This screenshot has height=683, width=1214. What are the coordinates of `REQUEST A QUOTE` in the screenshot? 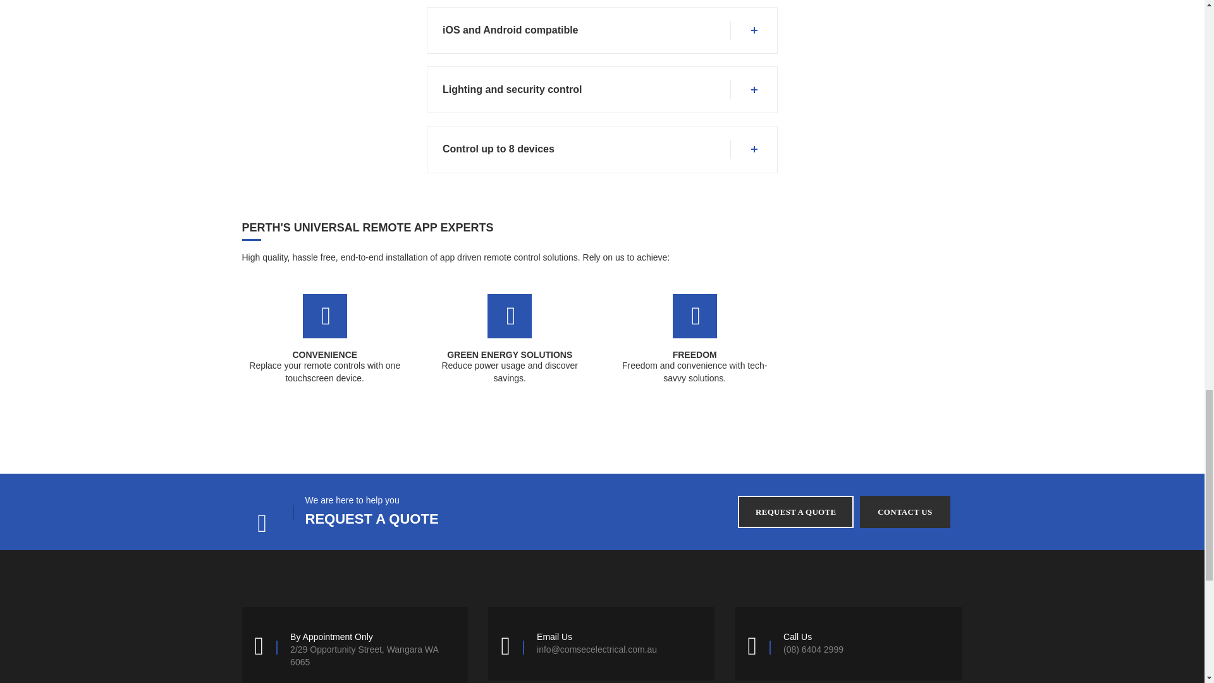 It's located at (795, 512).